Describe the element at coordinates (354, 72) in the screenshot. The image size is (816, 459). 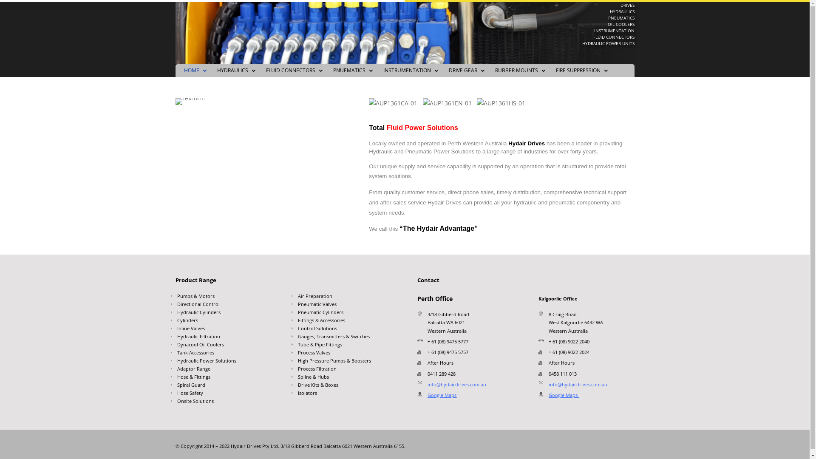
I see `PNUEMATICS` at that location.